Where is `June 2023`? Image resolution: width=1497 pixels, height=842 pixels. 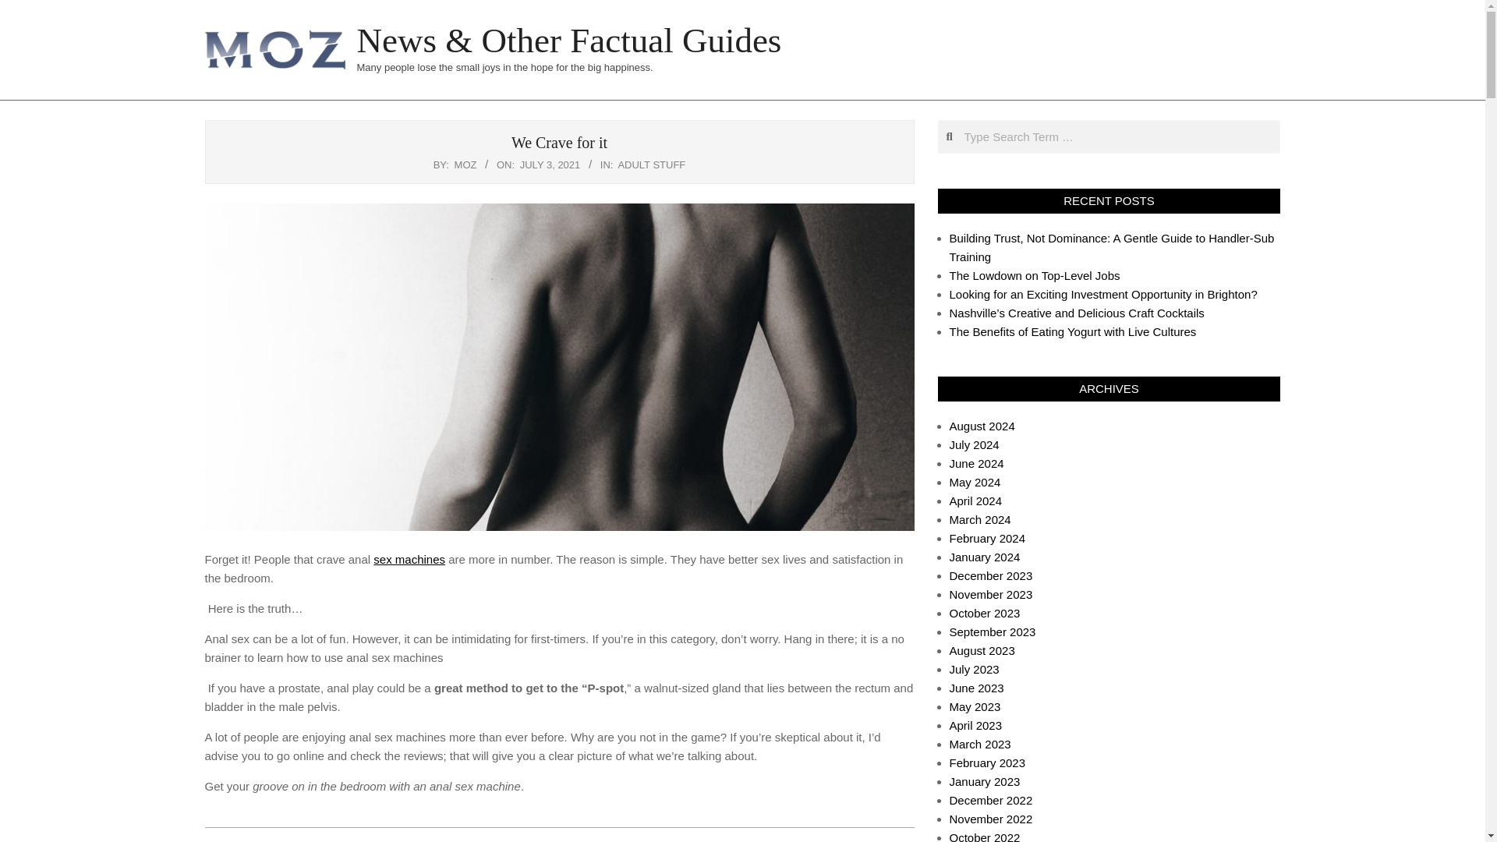
June 2023 is located at coordinates (976, 688).